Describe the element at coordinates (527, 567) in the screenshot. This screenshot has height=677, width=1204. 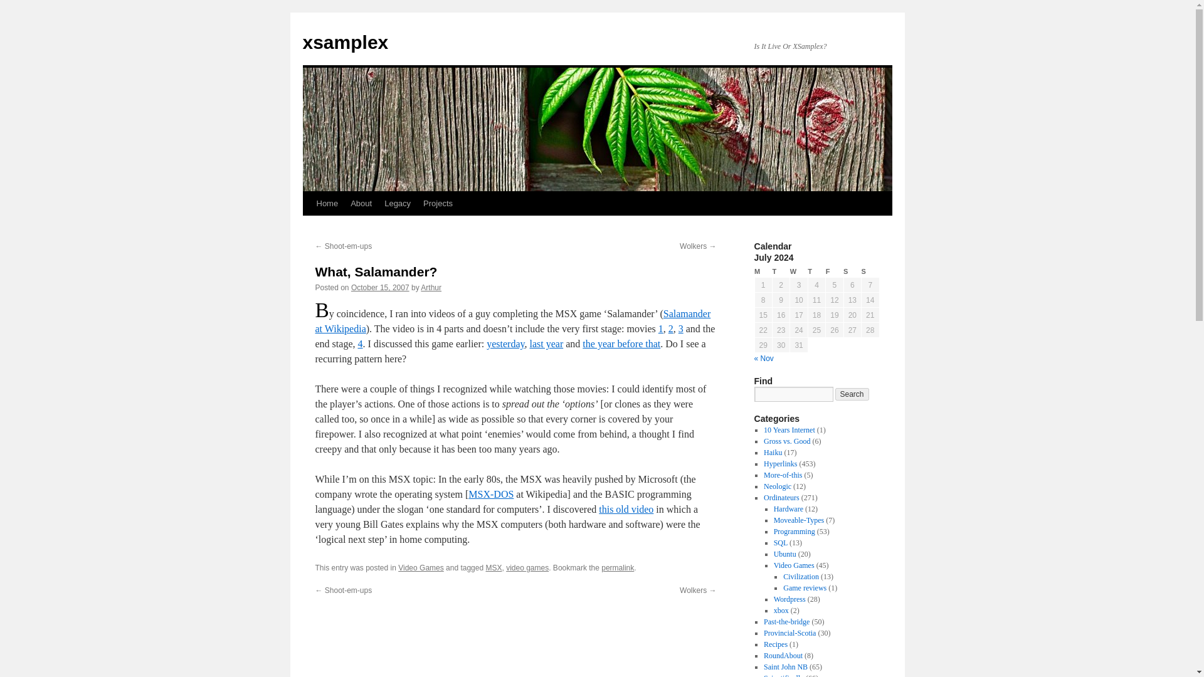
I see `video games` at that location.